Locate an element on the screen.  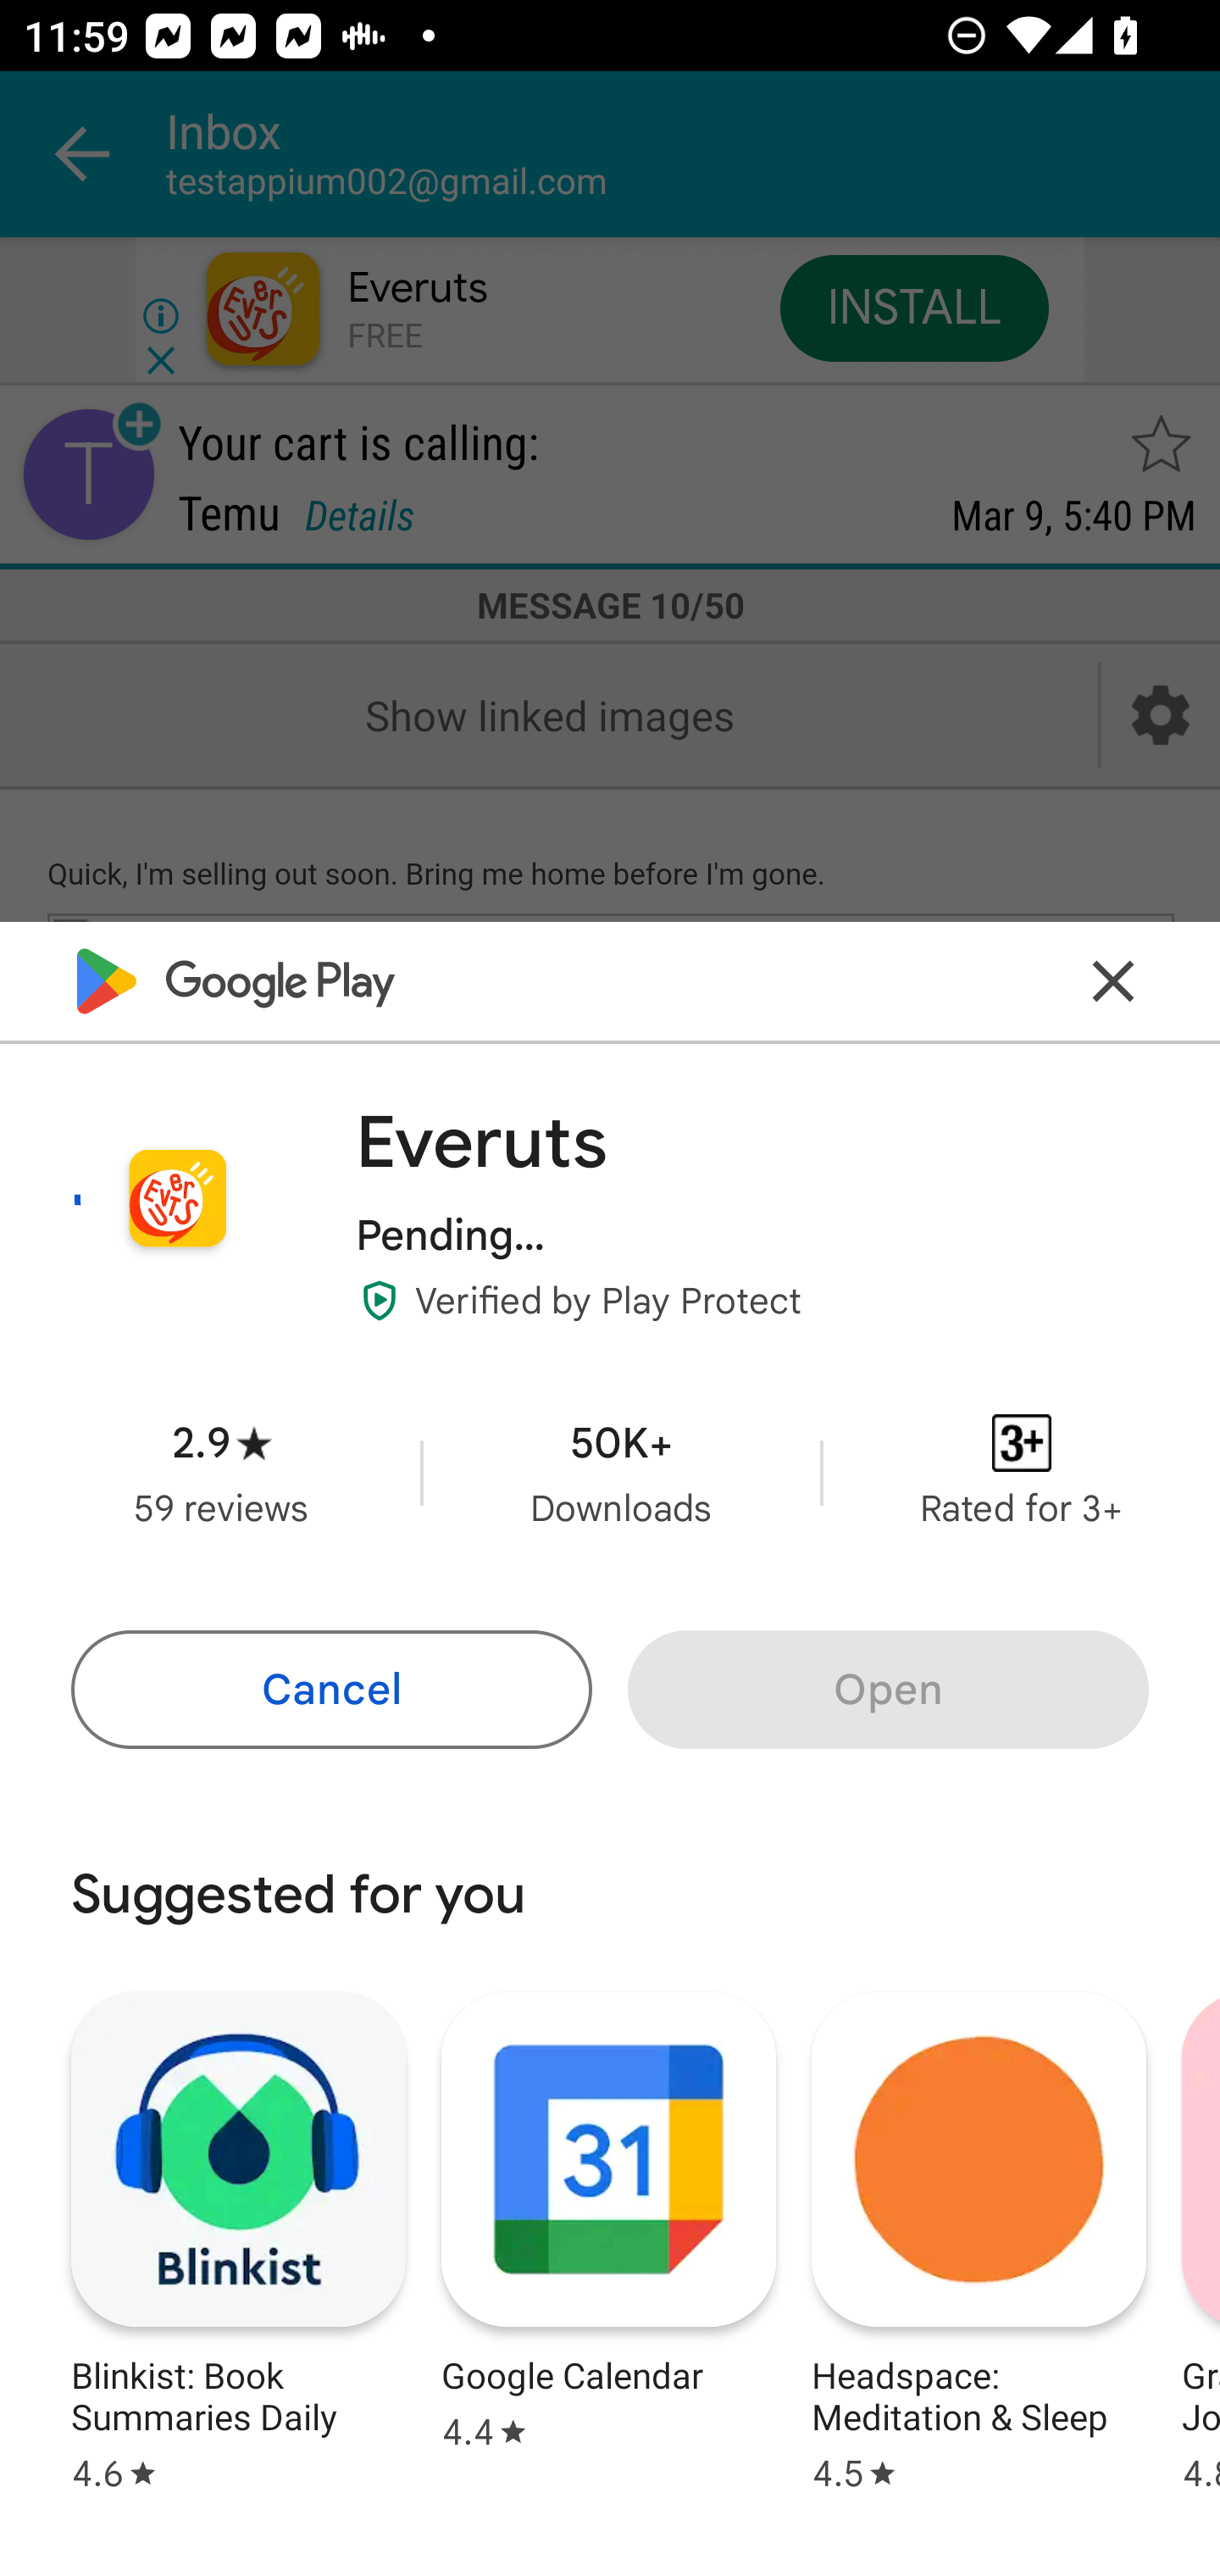
Cancel is located at coordinates (330, 1690).